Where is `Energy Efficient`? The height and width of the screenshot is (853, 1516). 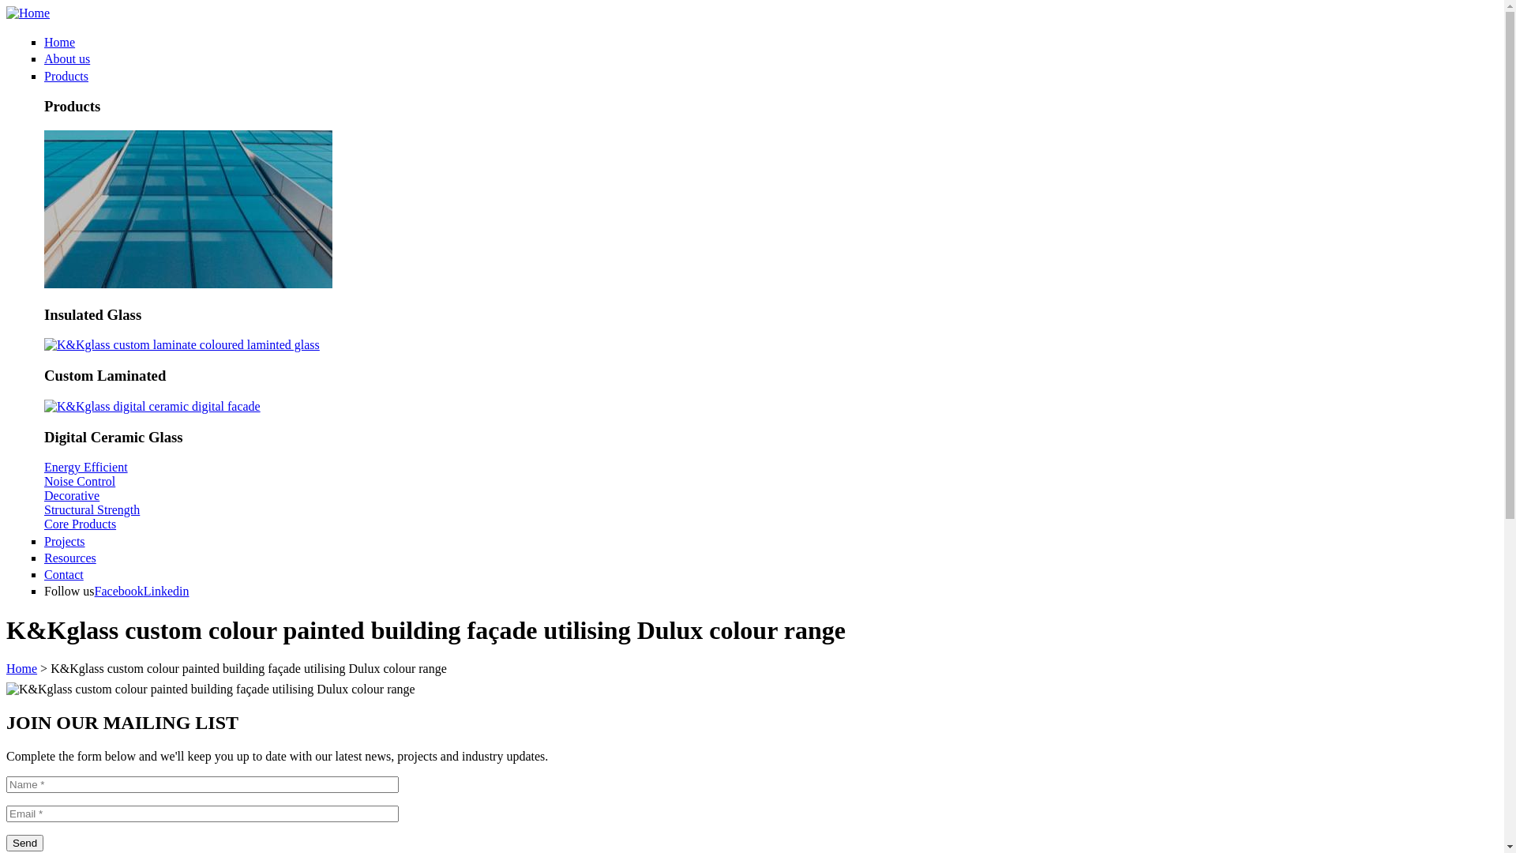
Energy Efficient is located at coordinates (86, 468).